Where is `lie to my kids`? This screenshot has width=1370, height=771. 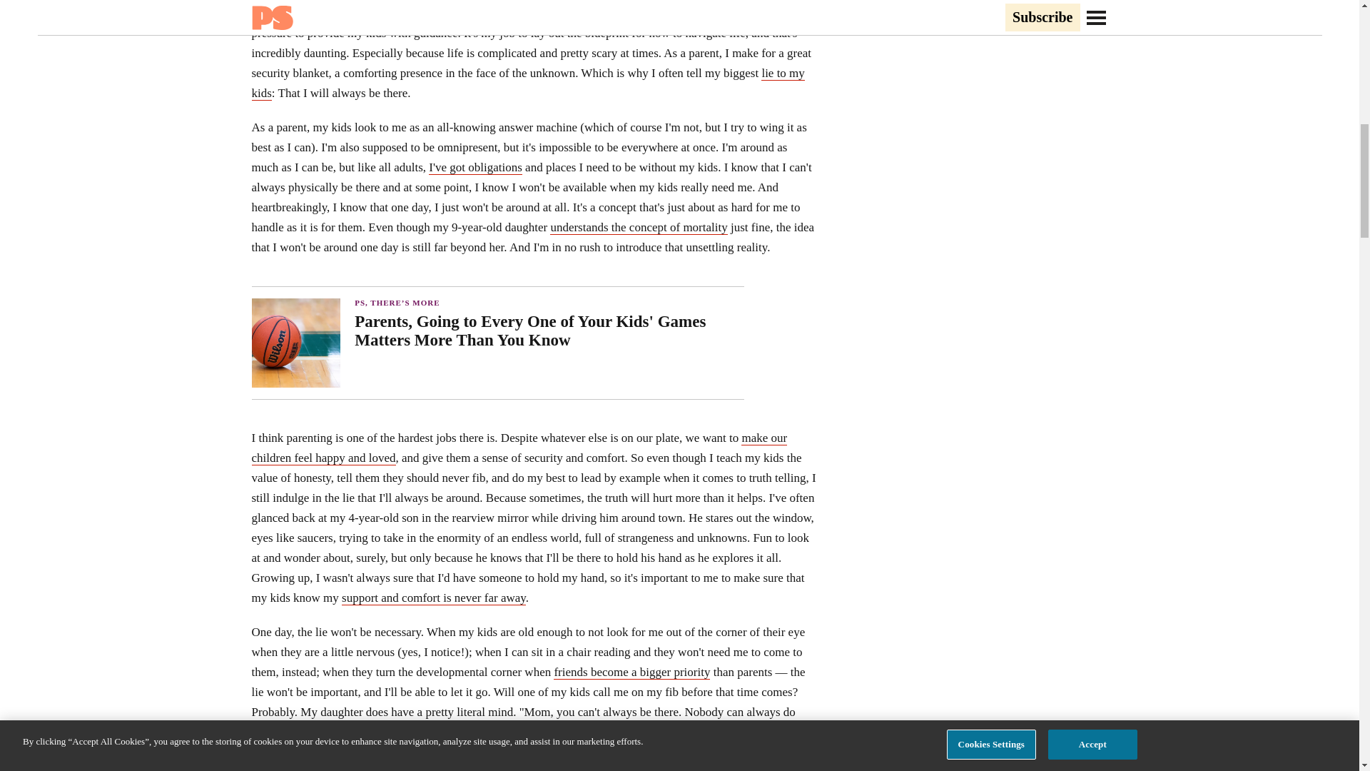
lie to my kids is located at coordinates (527, 83).